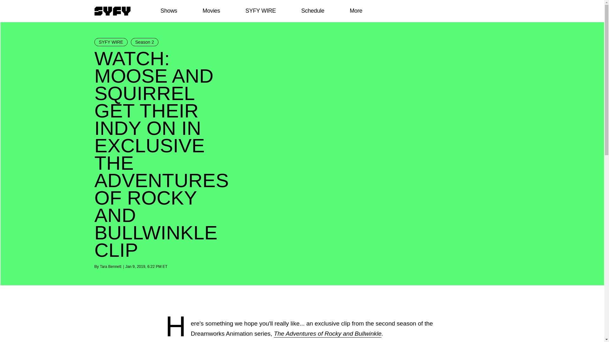  I want to click on Schedule, so click(312, 11).